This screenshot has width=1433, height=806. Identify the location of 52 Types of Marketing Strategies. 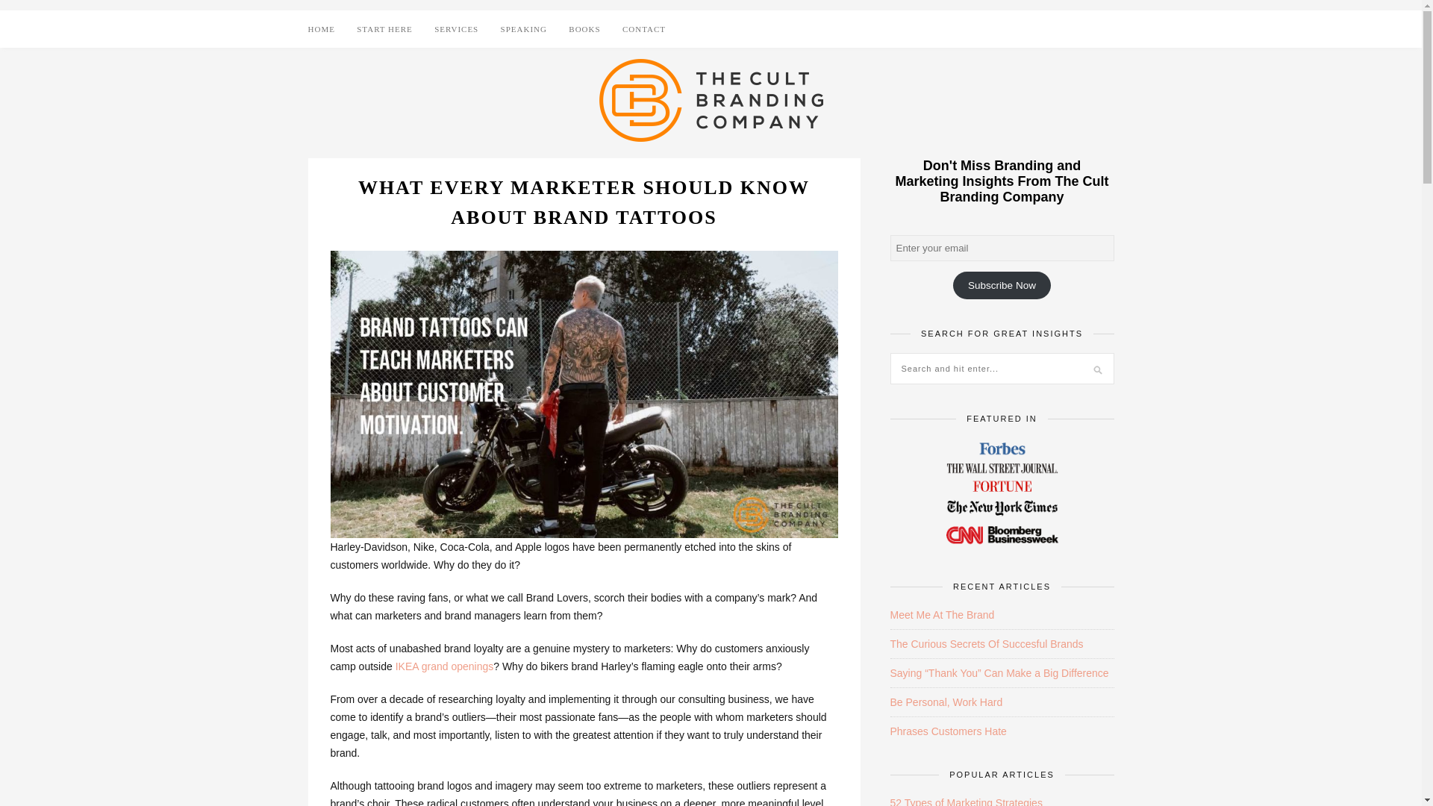
(966, 802).